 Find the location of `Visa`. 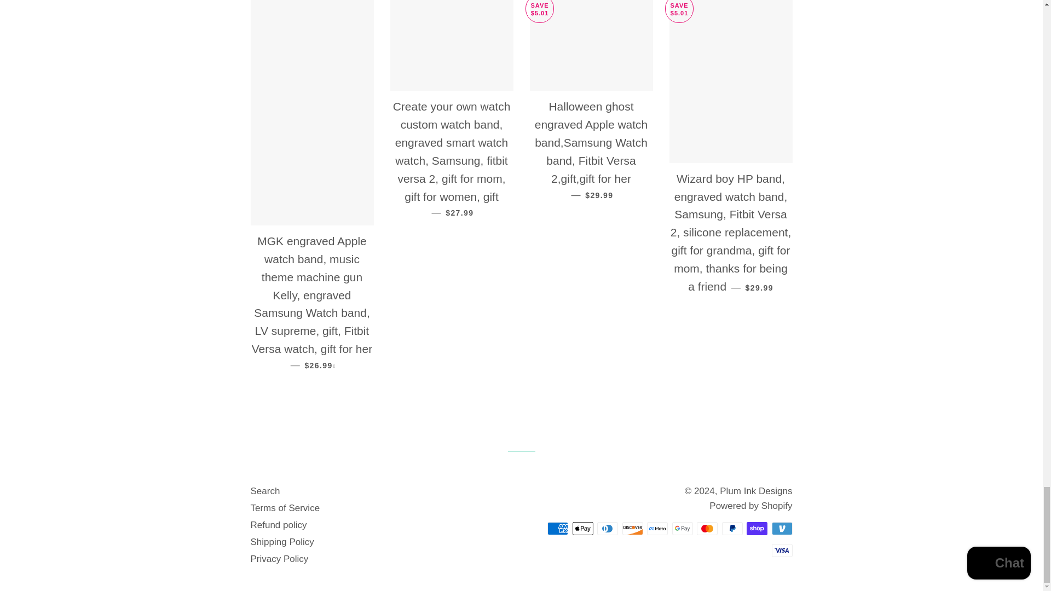

Visa is located at coordinates (782, 551).